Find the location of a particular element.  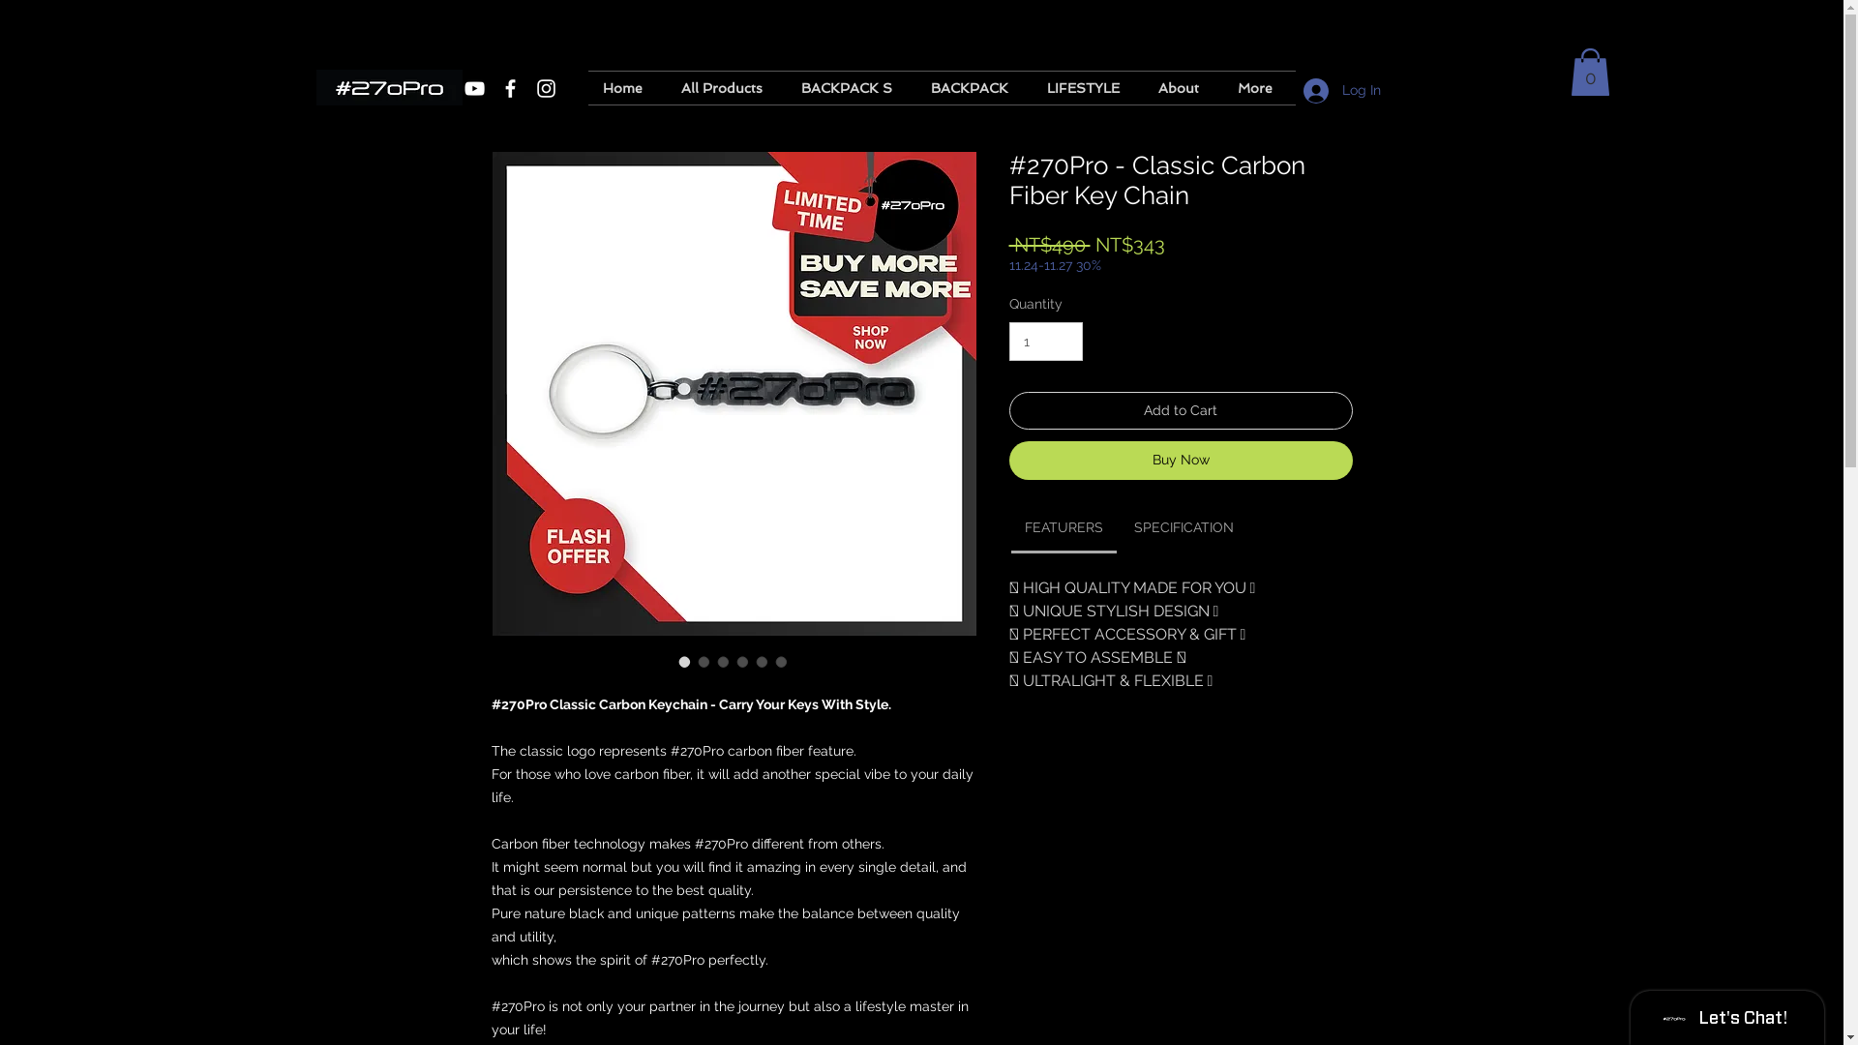

Add to Cart is located at coordinates (1181, 410).